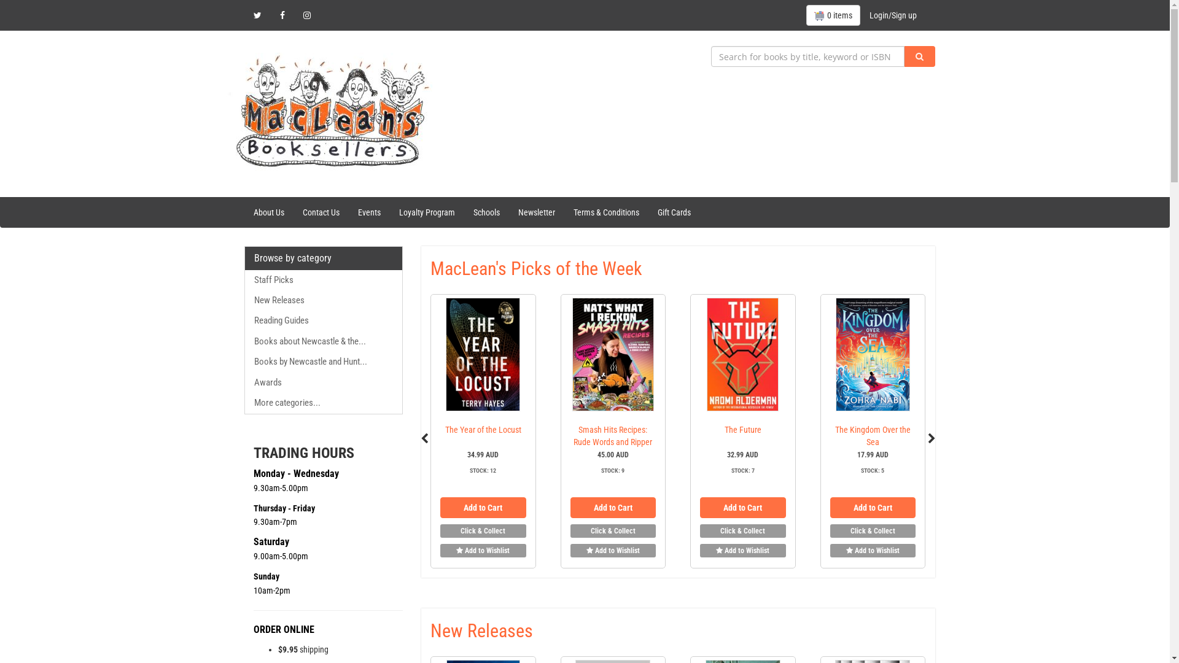 Image resolution: width=1179 pixels, height=663 pixels. I want to click on Click & Collect, so click(483, 531).